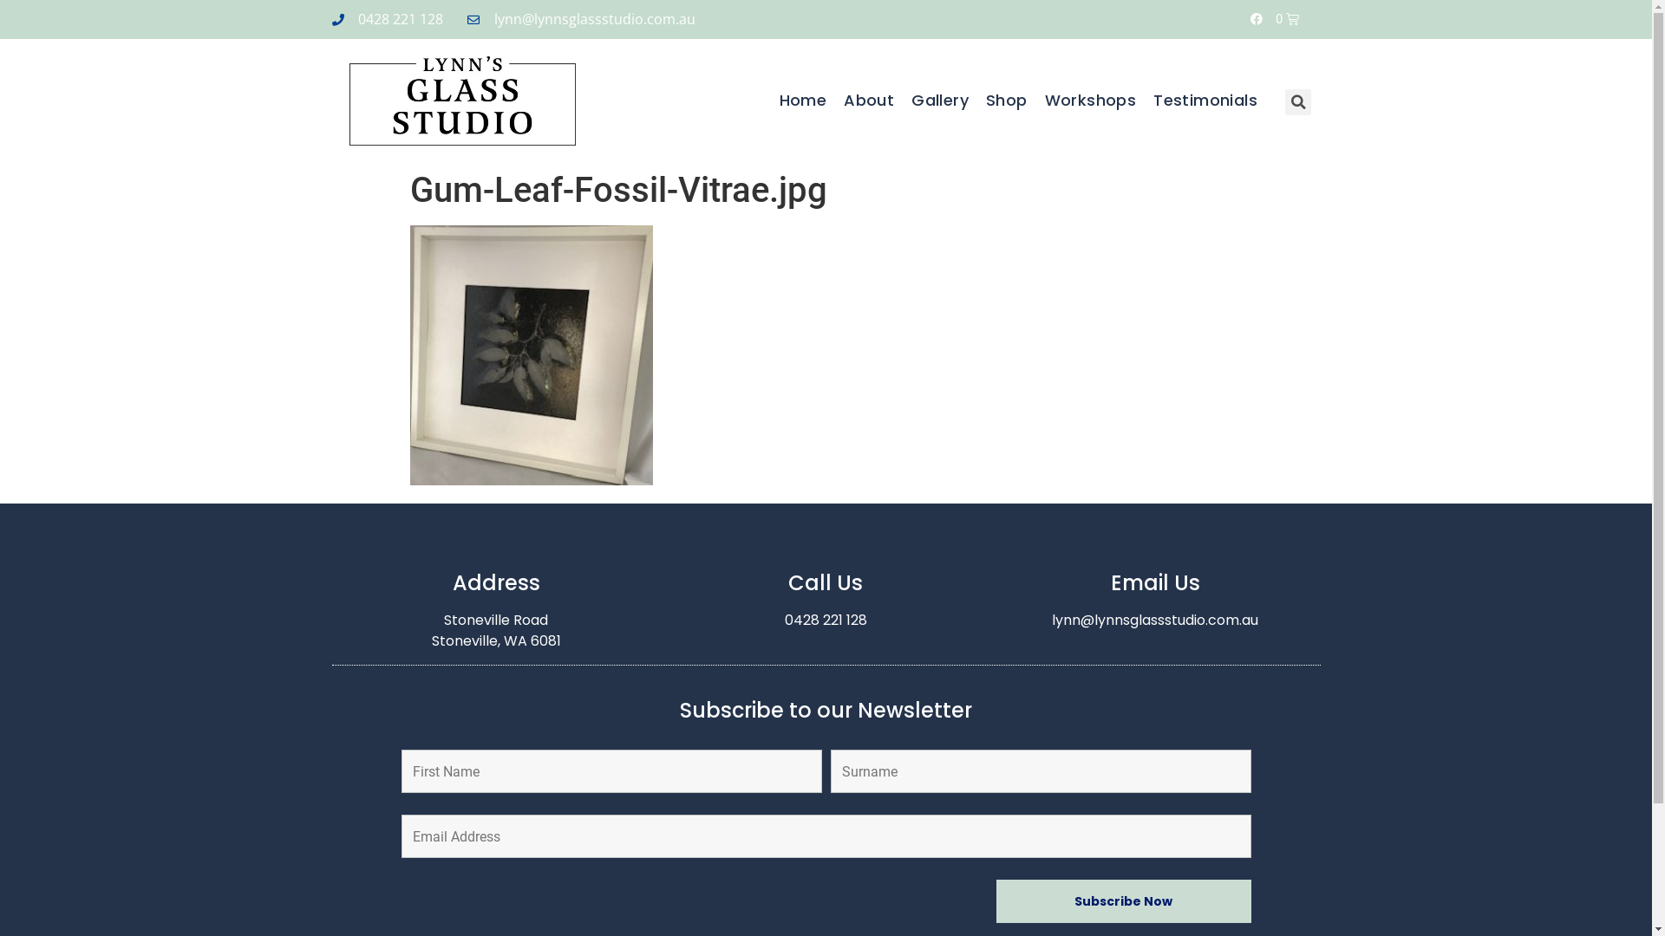  I want to click on 0428 221 128, so click(387, 19).